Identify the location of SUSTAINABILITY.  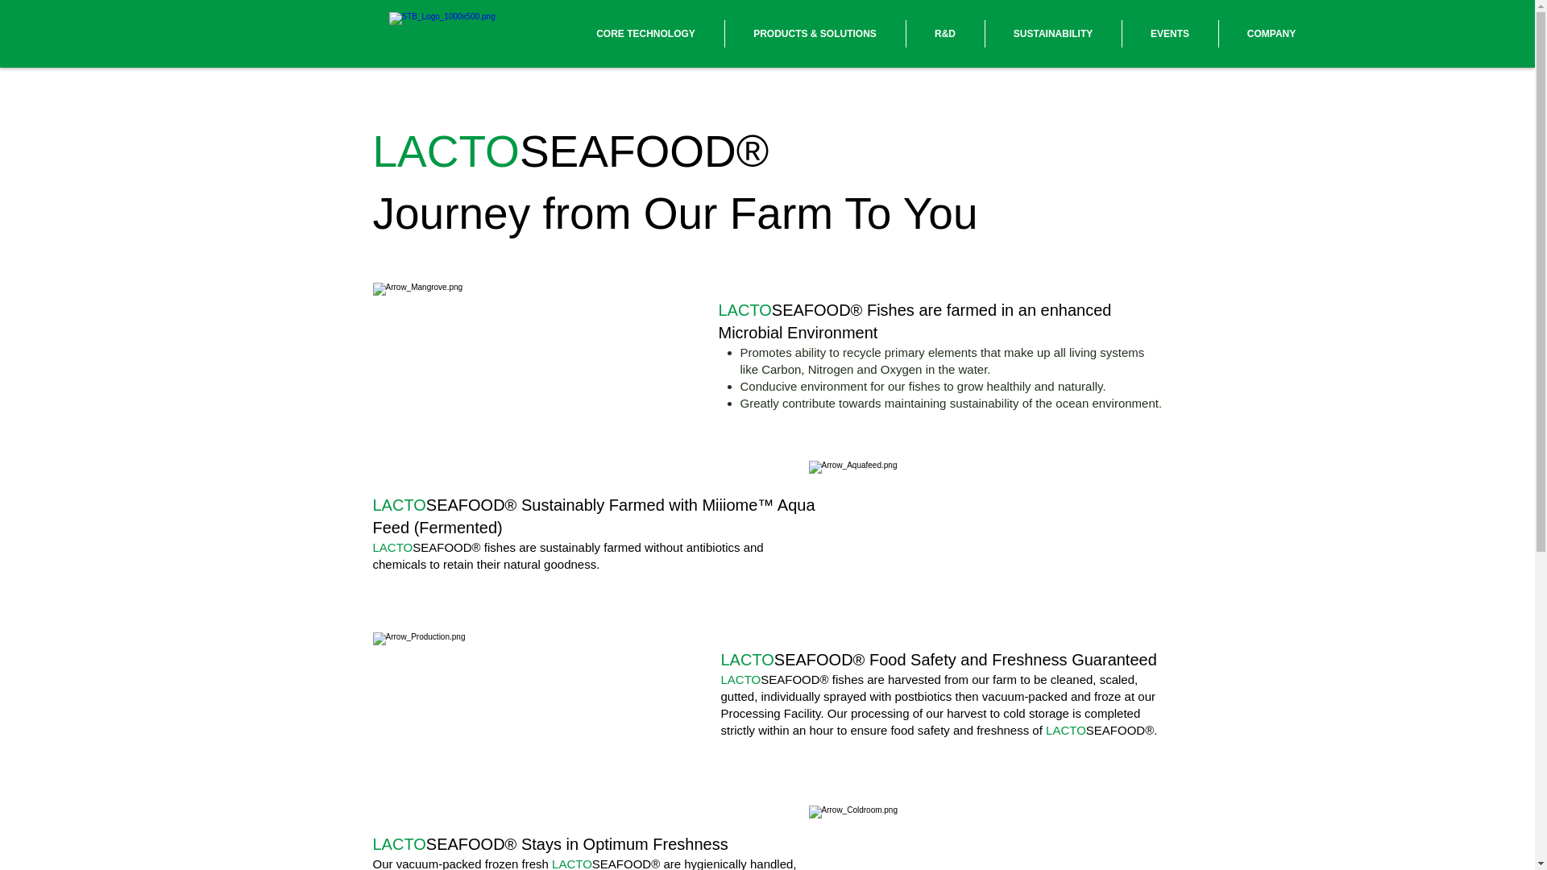
(1052, 34).